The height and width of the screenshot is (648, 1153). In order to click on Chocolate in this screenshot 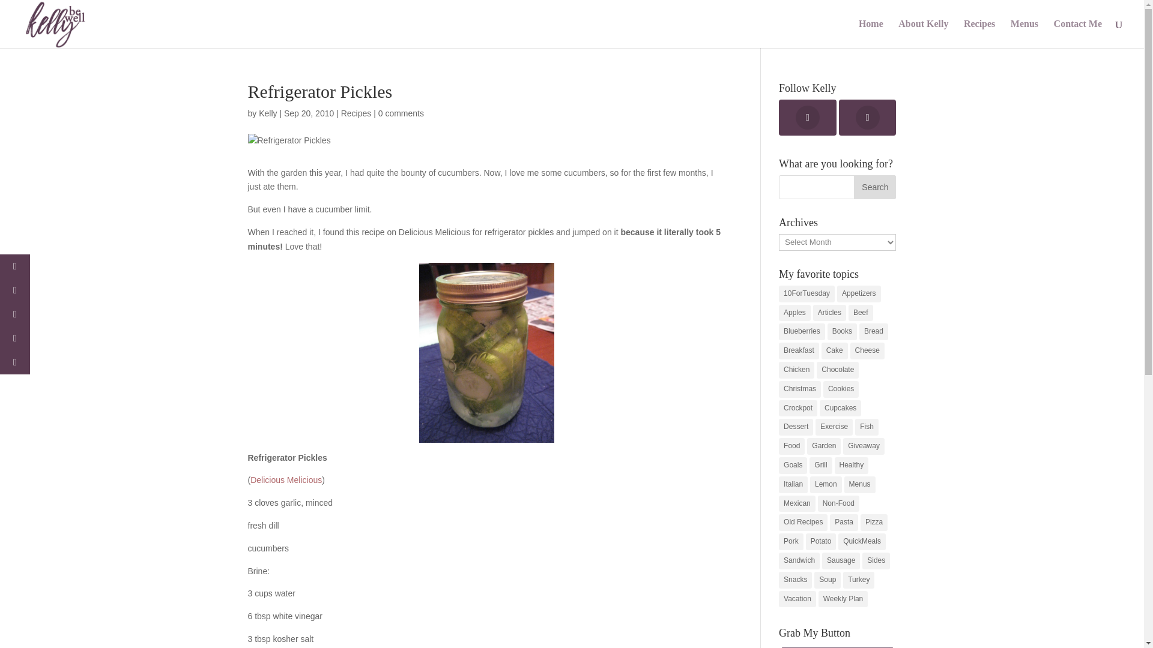, I will do `click(837, 370)`.